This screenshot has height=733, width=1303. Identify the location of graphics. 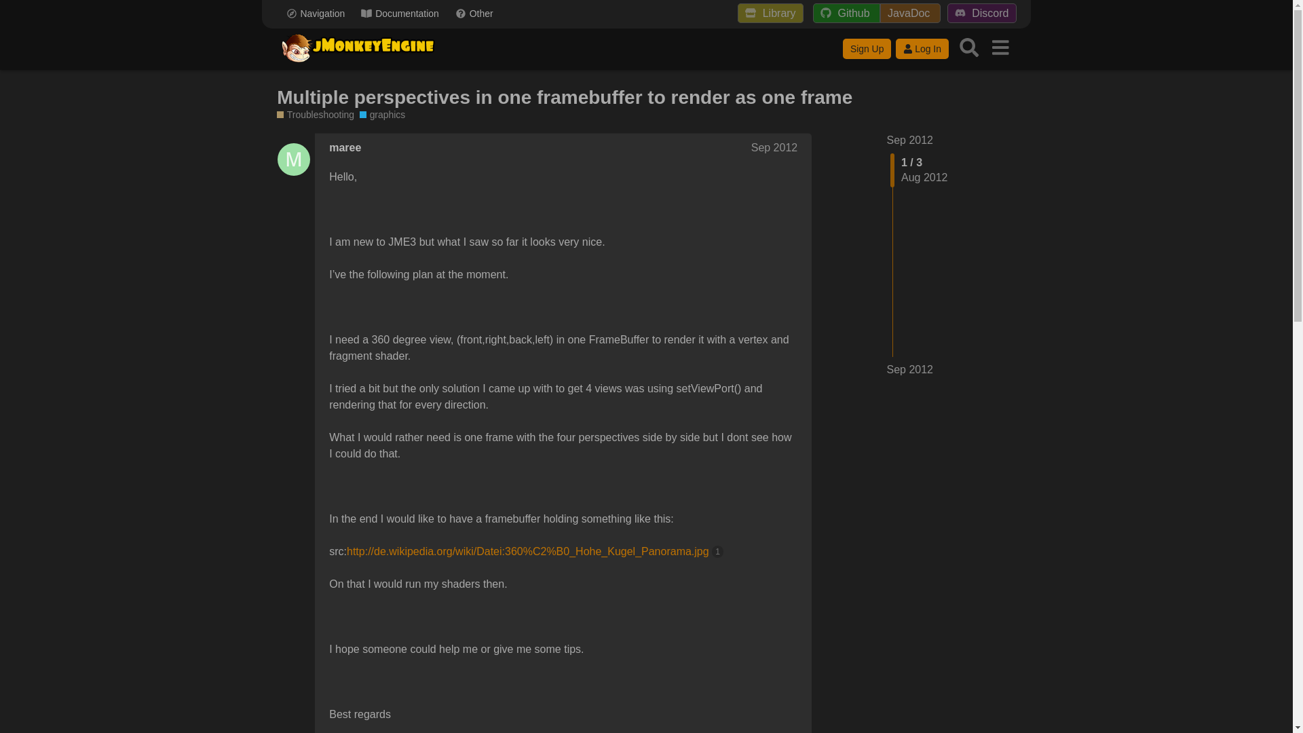
(382, 115).